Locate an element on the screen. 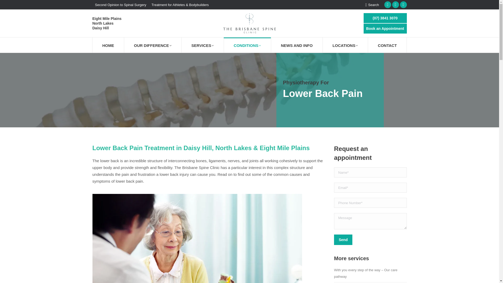  Instagram page opens in new window is located at coordinates (403, 5).